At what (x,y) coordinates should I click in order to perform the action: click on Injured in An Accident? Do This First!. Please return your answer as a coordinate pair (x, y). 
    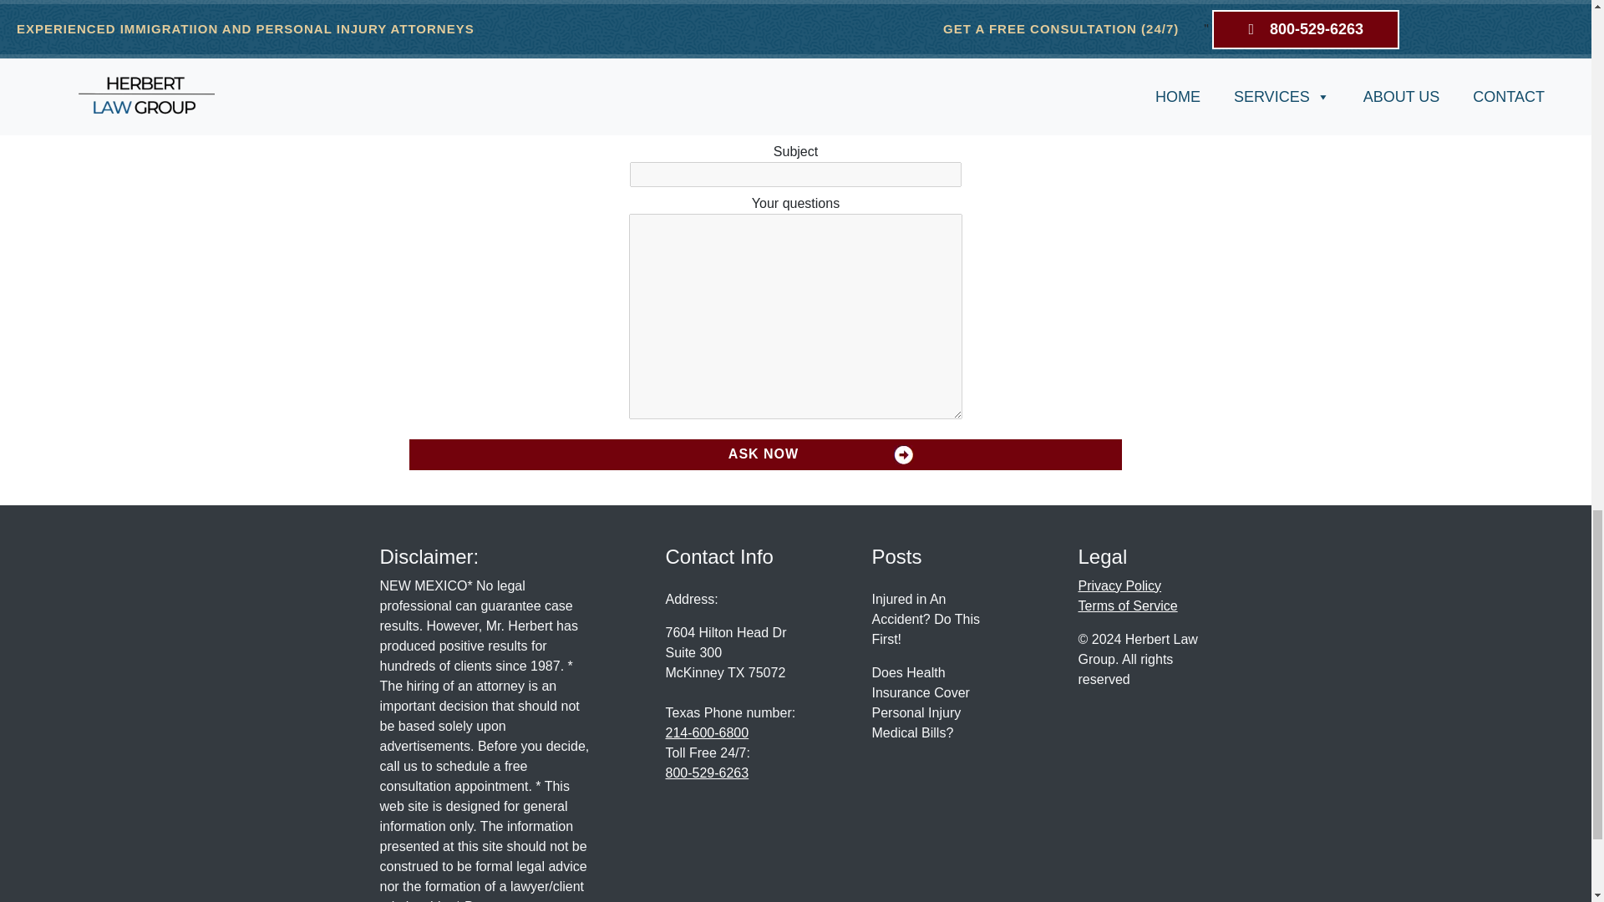
    Looking at the image, I should click on (939, 620).